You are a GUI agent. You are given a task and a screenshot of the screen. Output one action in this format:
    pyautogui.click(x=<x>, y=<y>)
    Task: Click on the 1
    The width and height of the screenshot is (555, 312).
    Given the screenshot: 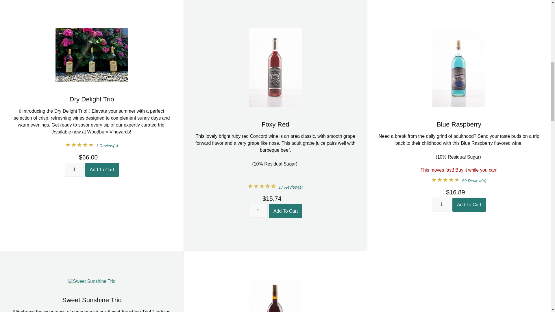 What is the action you would take?
    pyautogui.click(x=74, y=169)
    